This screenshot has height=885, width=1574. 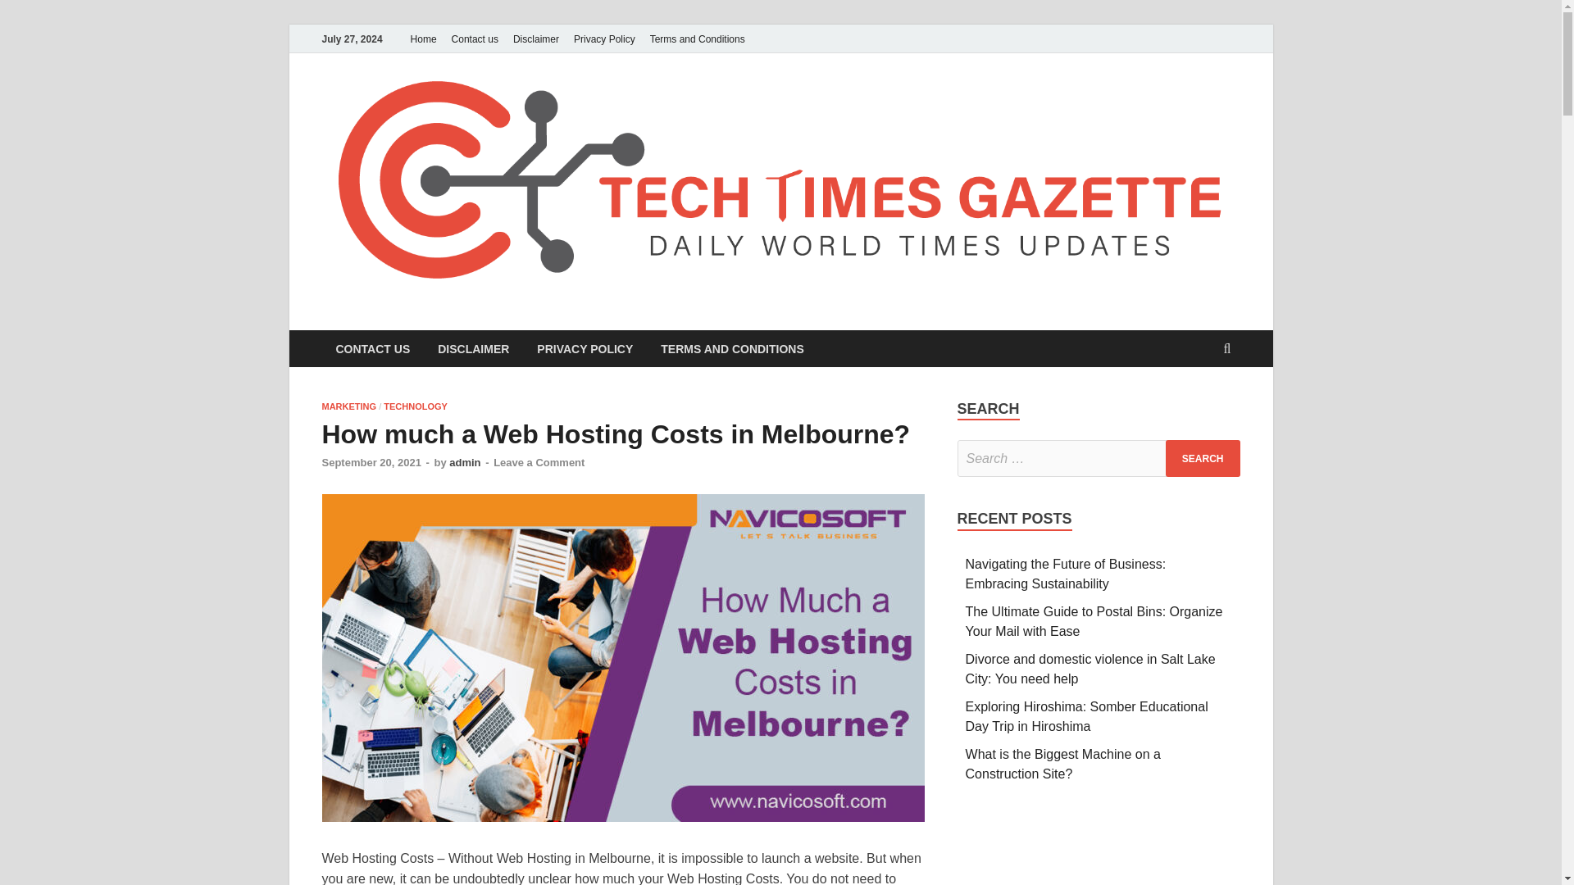 What do you see at coordinates (464, 462) in the screenshot?
I see `admin` at bounding box center [464, 462].